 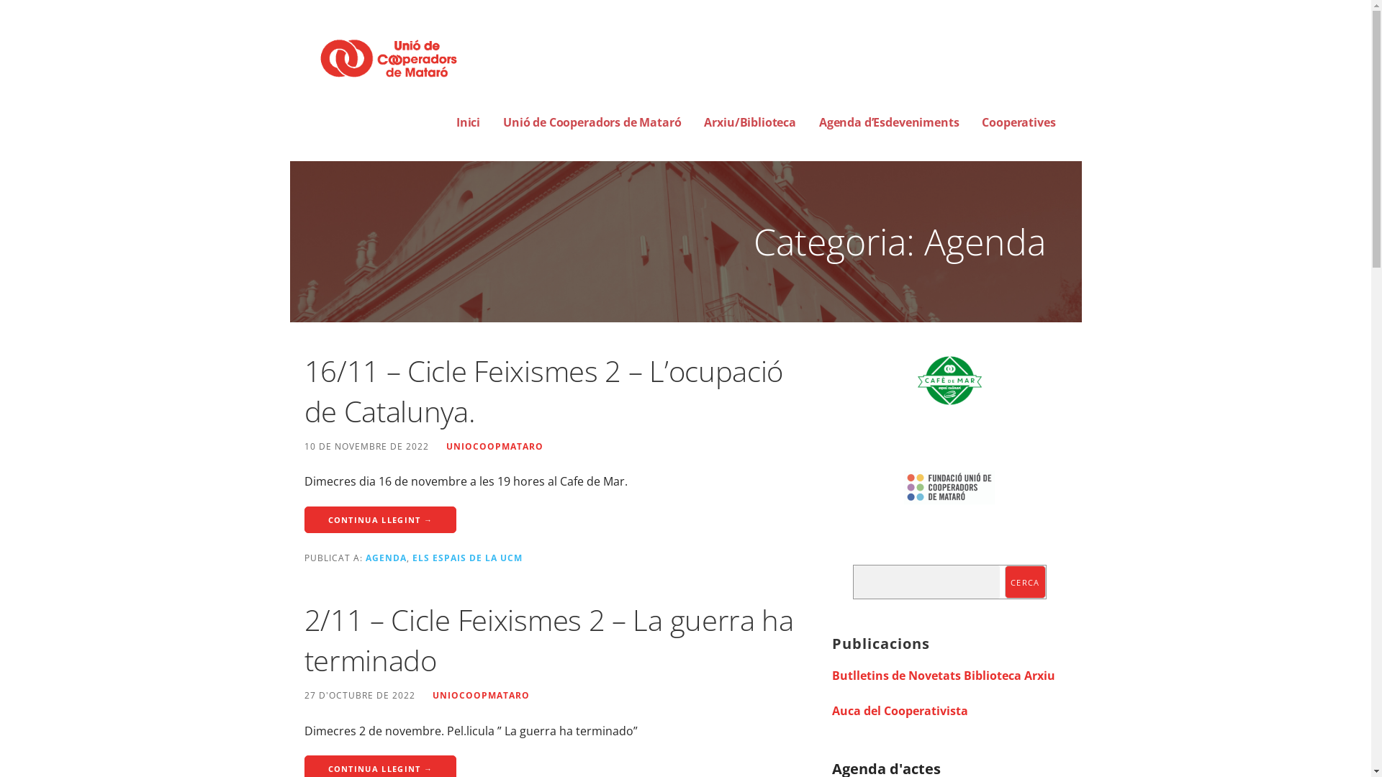 I want to click on AGENDA, so click(x=386, y=558).